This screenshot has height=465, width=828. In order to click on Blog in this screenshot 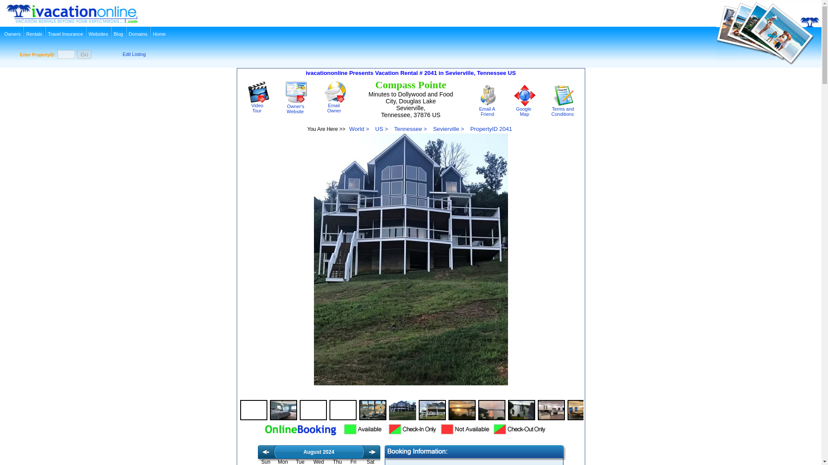, I will do `click(12, 34)`.